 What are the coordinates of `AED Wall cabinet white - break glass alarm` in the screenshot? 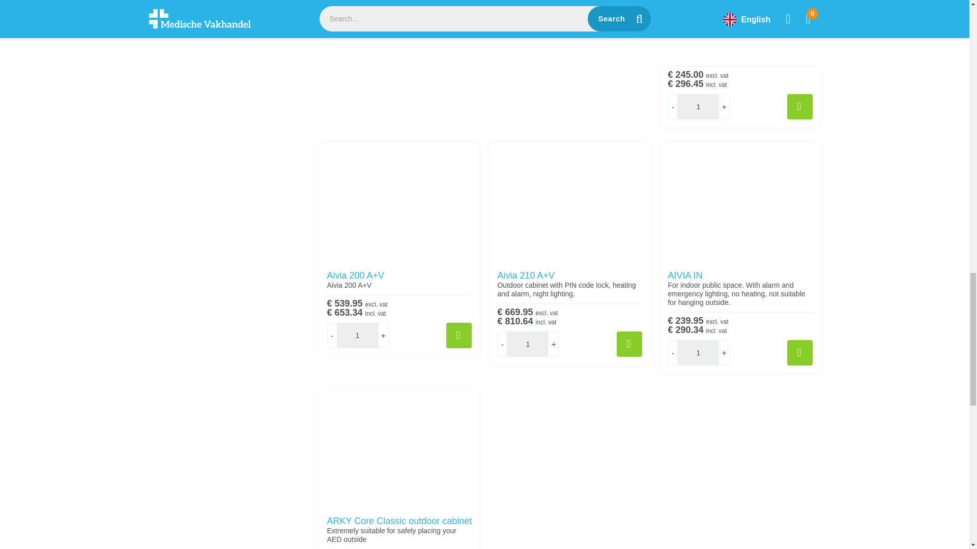 It's located at (740, 11).